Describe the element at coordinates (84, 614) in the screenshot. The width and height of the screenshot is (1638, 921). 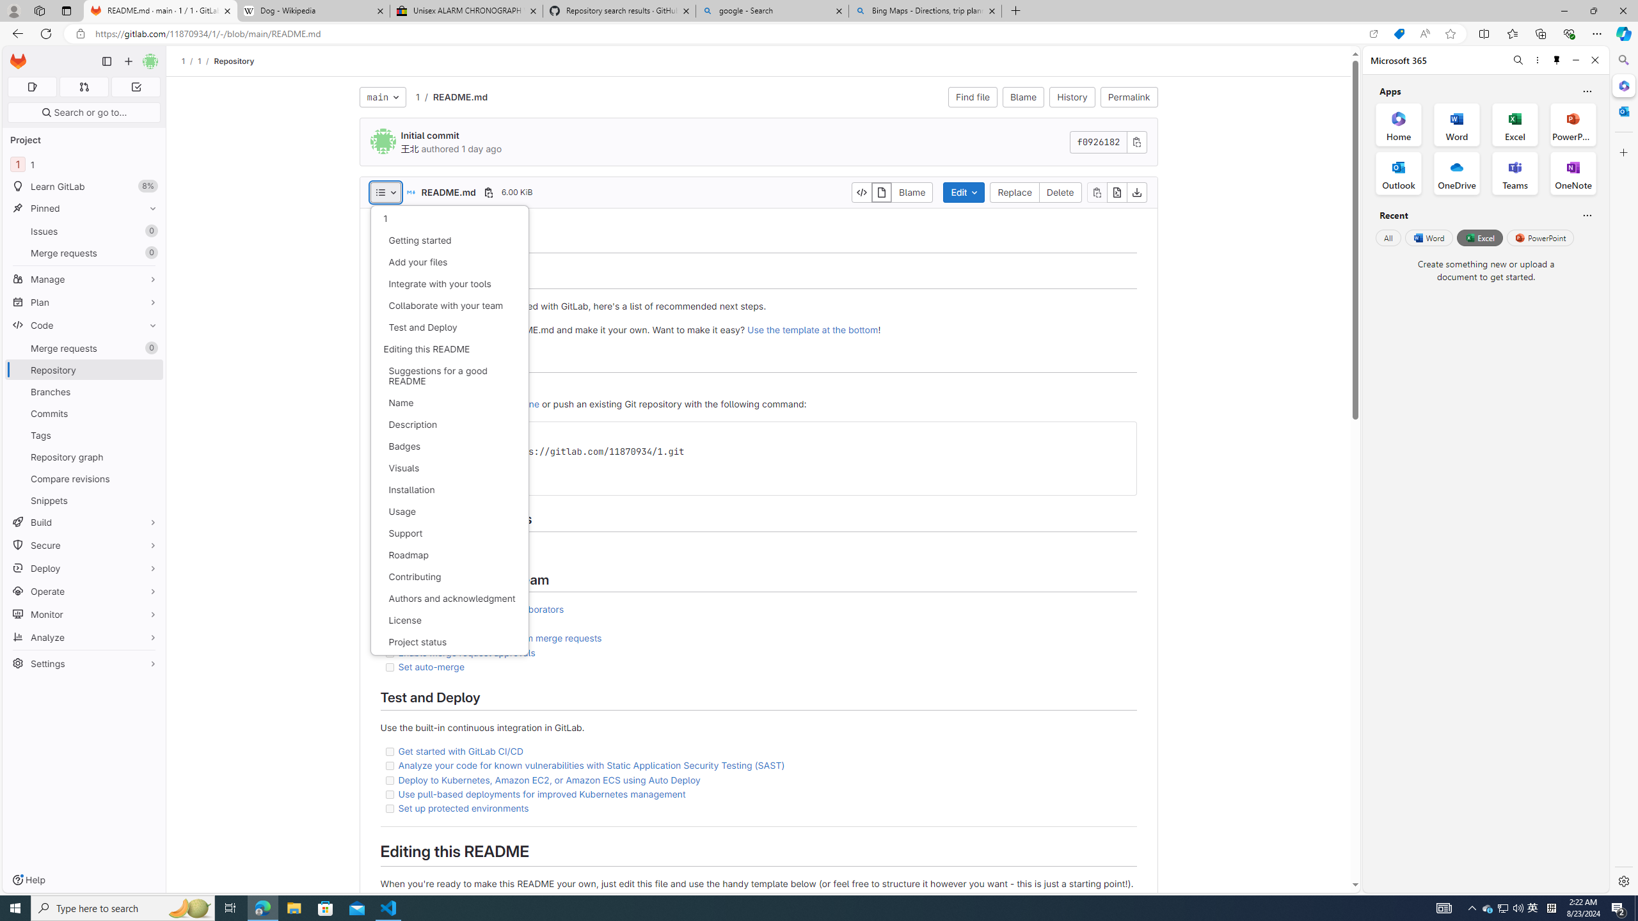
I see `Monitor` at that location.